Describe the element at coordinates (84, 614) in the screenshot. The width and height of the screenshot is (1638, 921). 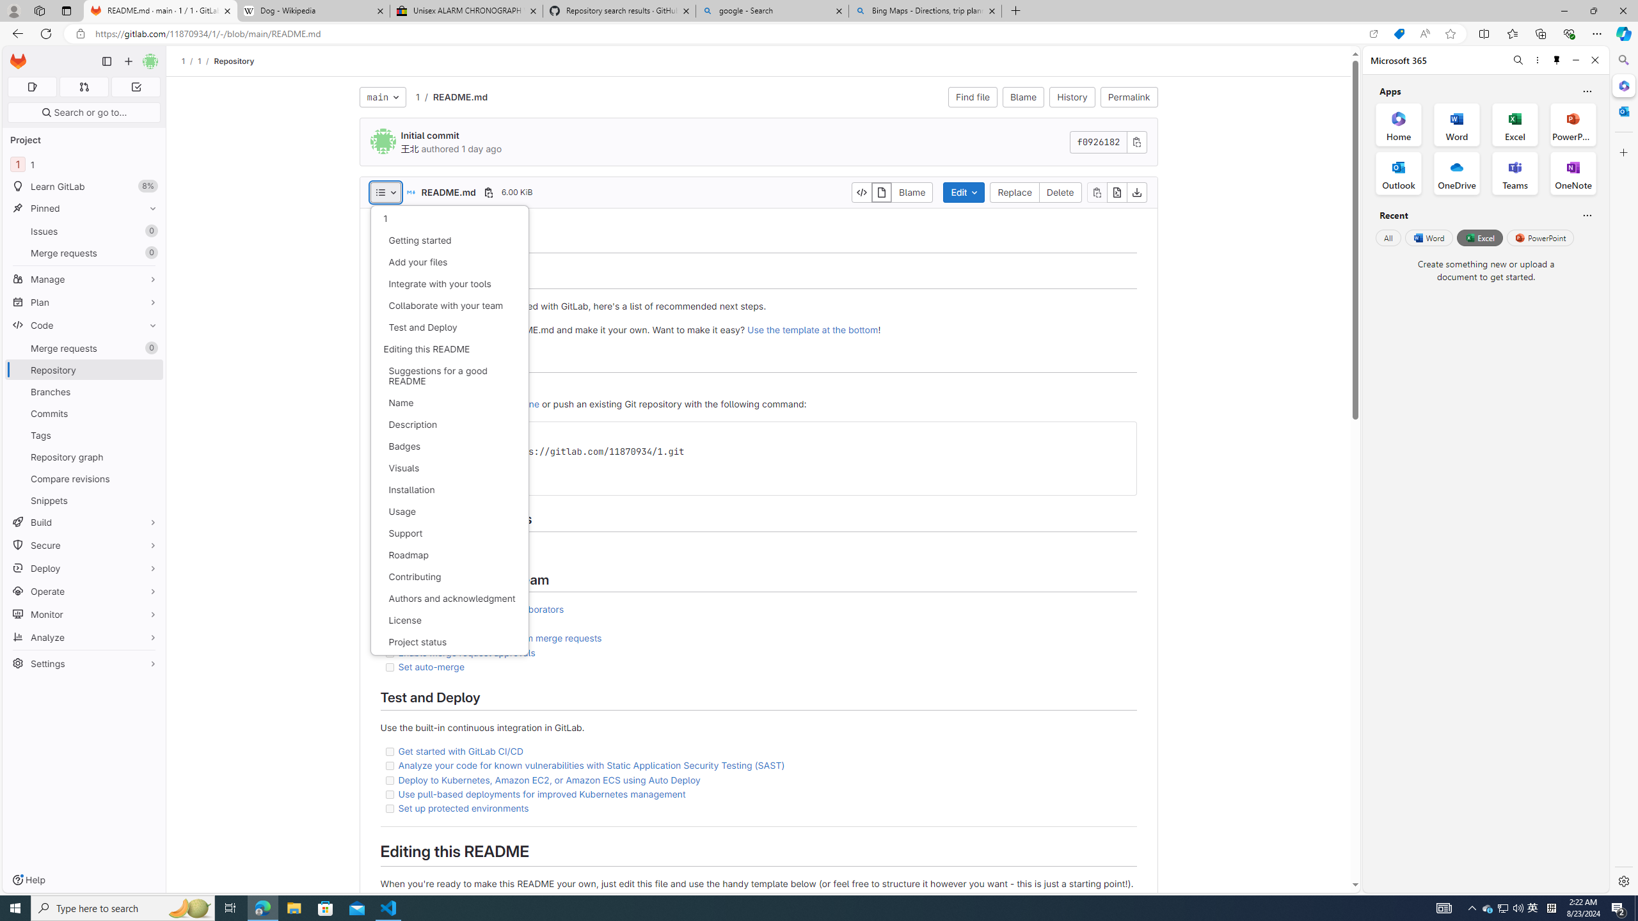
I see `Monitor` at that location.